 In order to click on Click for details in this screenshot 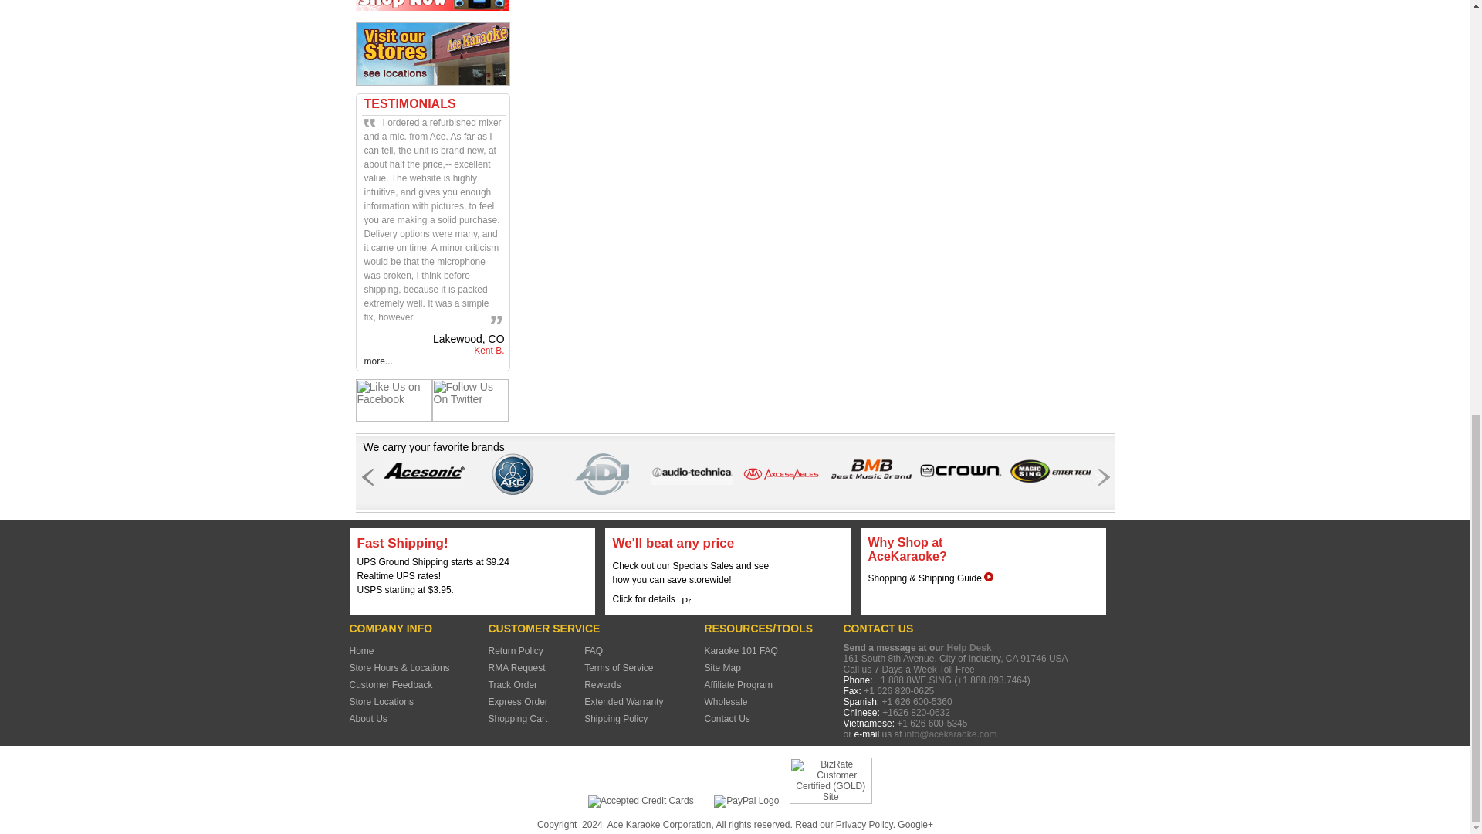, I will do `click(644, 599)`.